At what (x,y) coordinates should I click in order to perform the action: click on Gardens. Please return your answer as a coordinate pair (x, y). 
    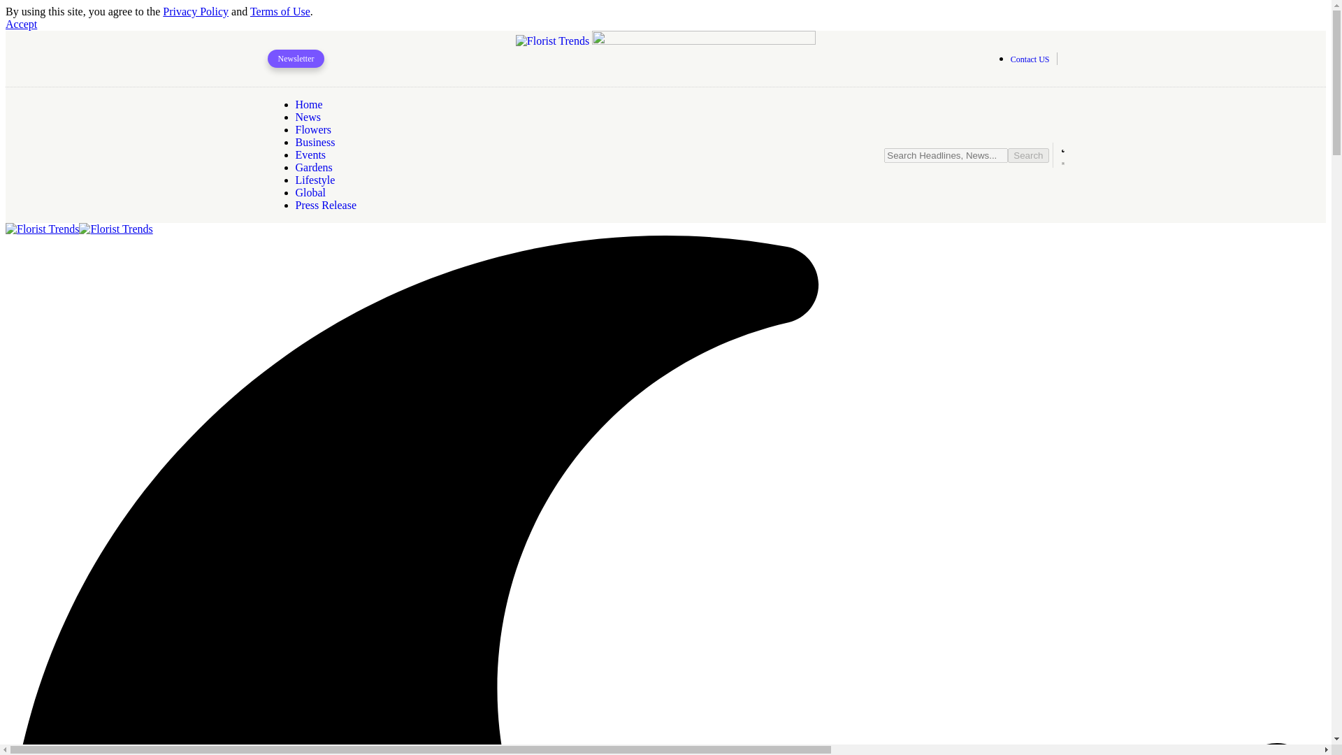
    Looking at the image, I should click on (313, 168).